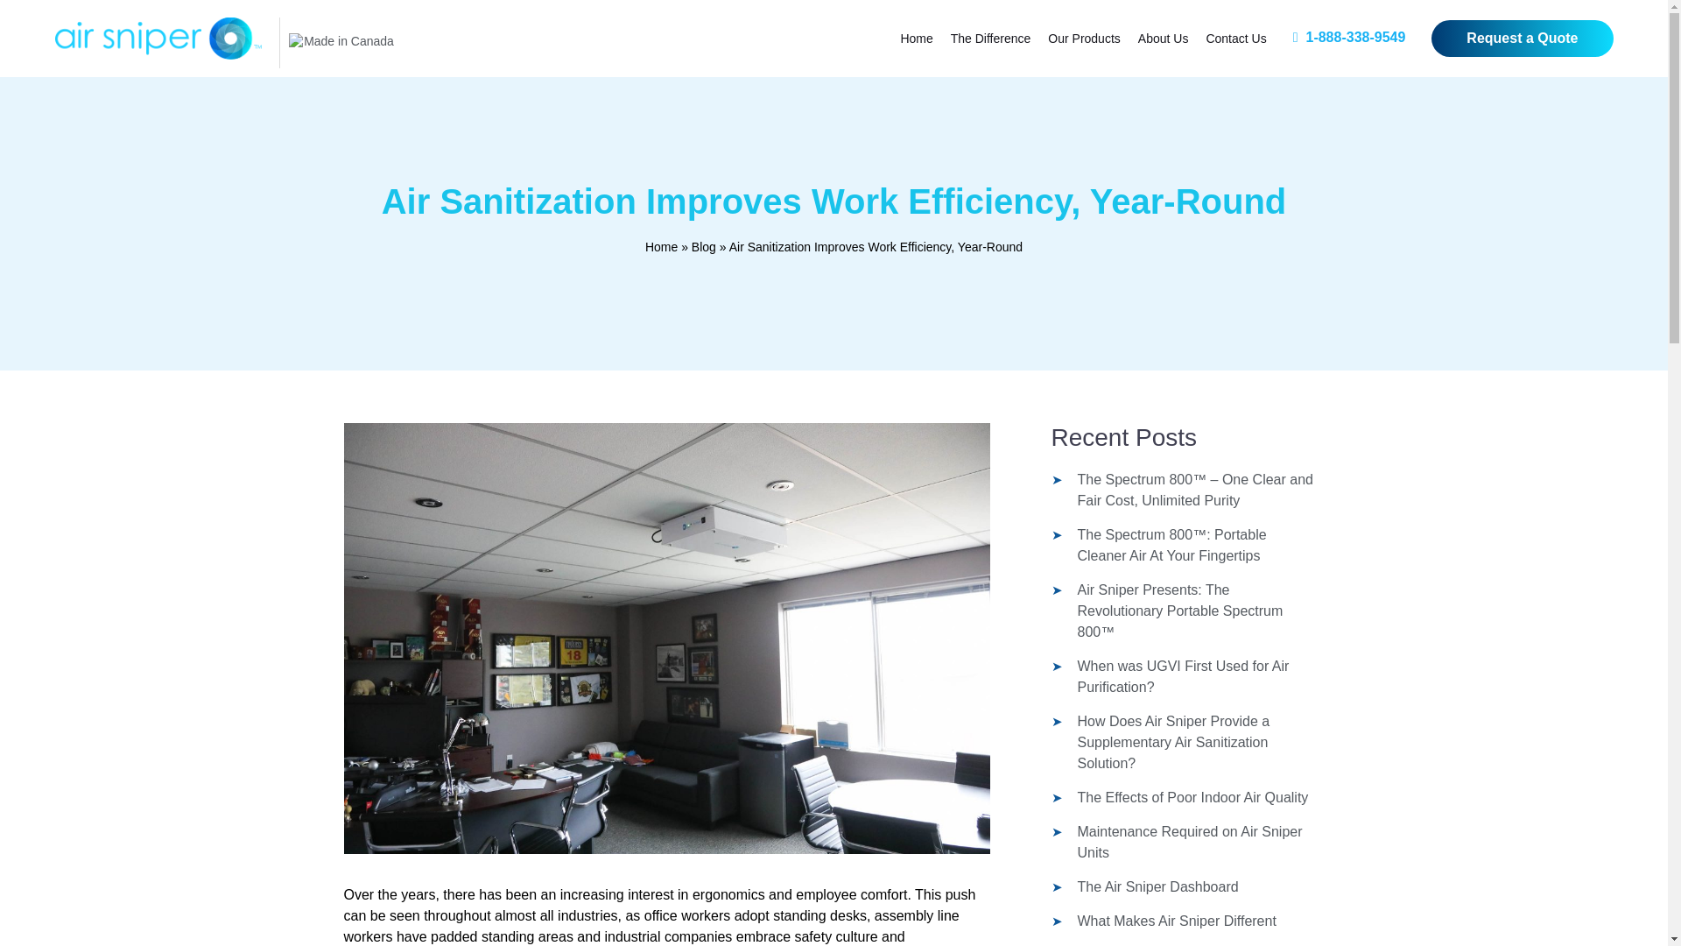  Describe the element at coordinates (1522, 38) in the screenshot. I see `Request a Quote` at that location.